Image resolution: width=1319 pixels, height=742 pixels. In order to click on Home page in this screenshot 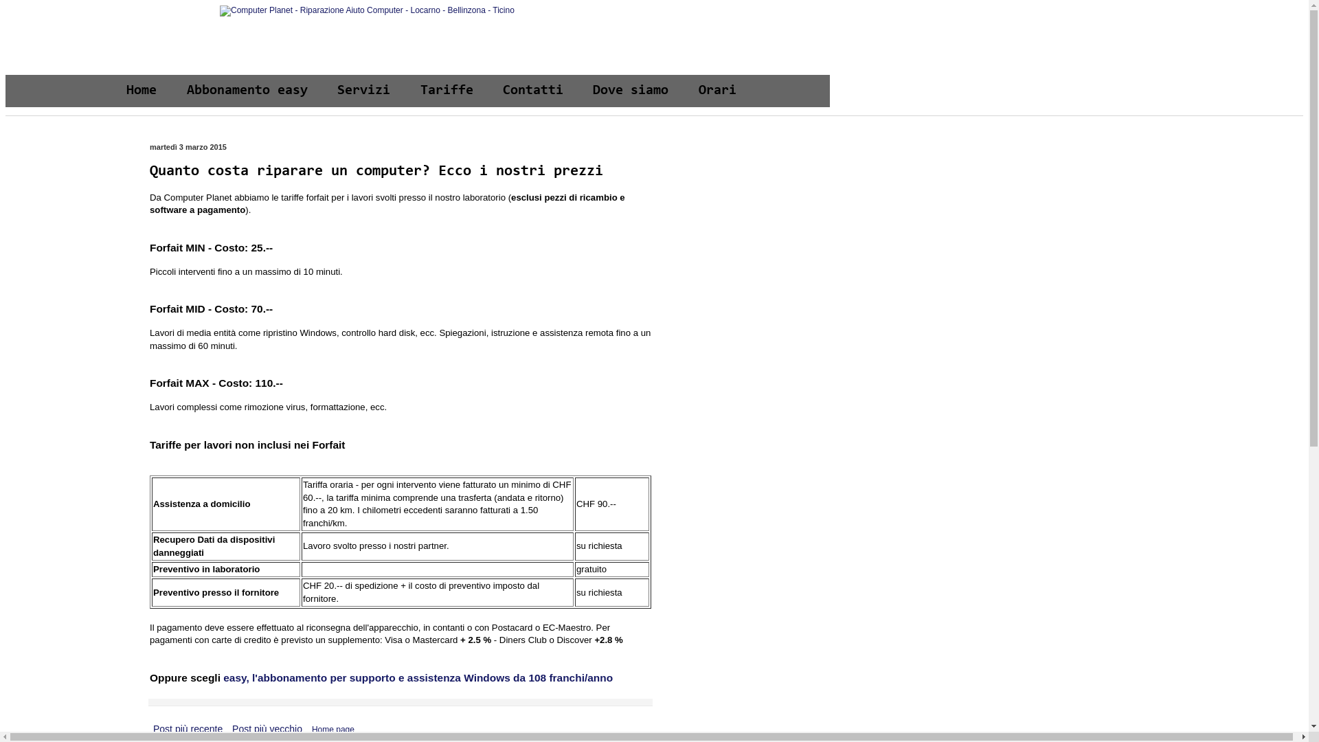, I will do `click(333, 730)`.